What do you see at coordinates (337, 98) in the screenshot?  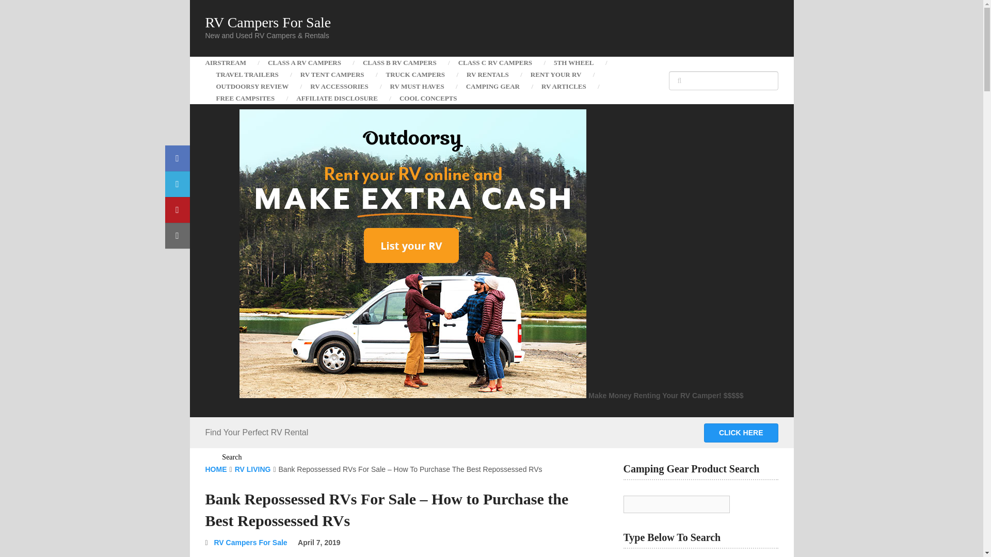 I see `AFFILIATE DISCLOSURE` at bounding box center [337, 98].